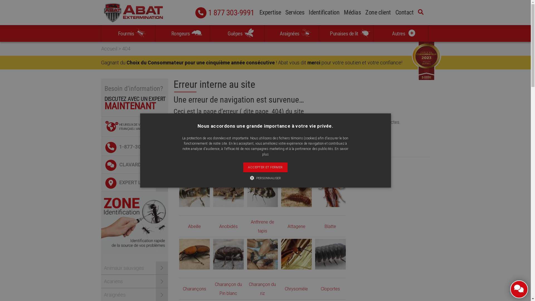  I want to click on Identification, so click(324, 13).